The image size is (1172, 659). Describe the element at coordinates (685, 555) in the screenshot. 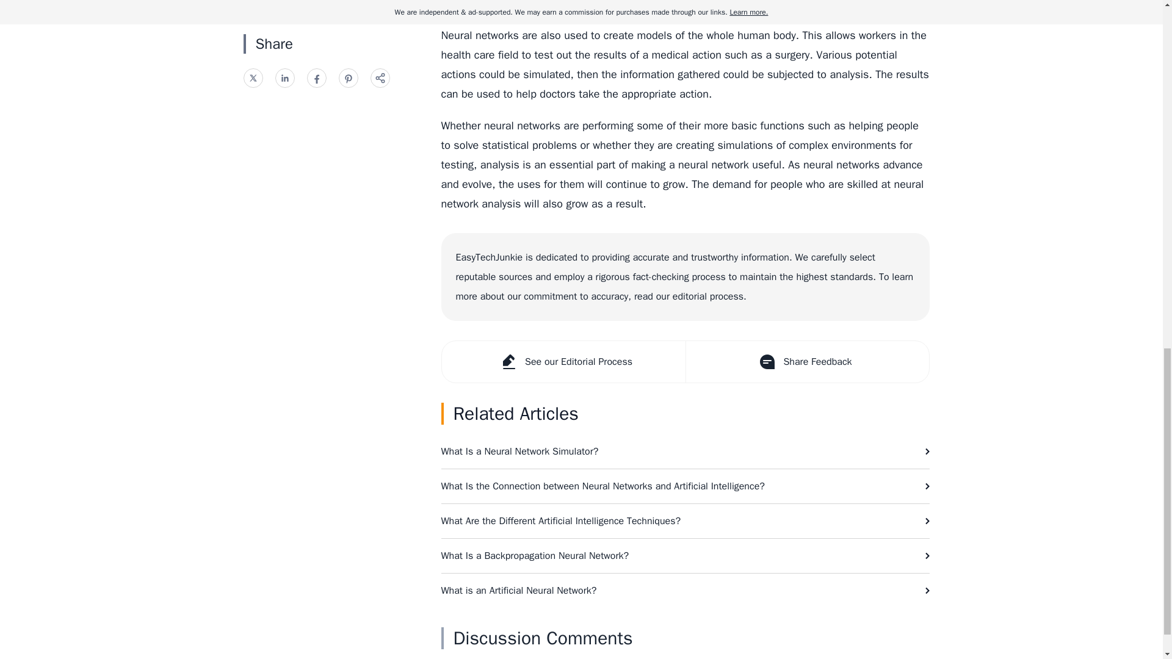

I see `What Is a Backpropagation Neural Network?` at that location.